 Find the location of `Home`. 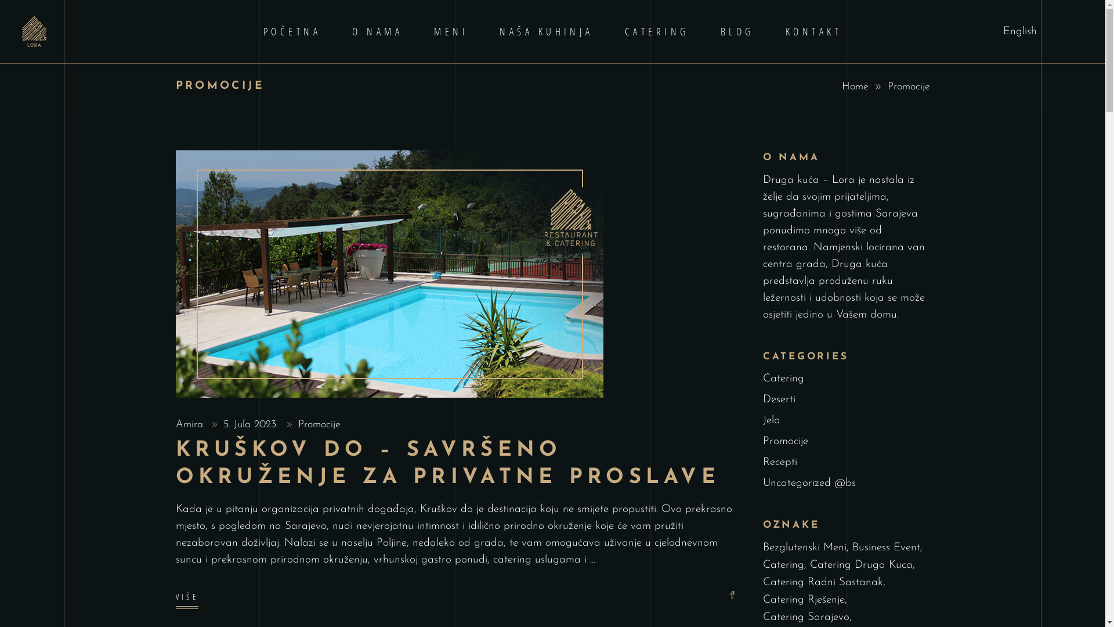

Home is located at coordinates (855, 87).